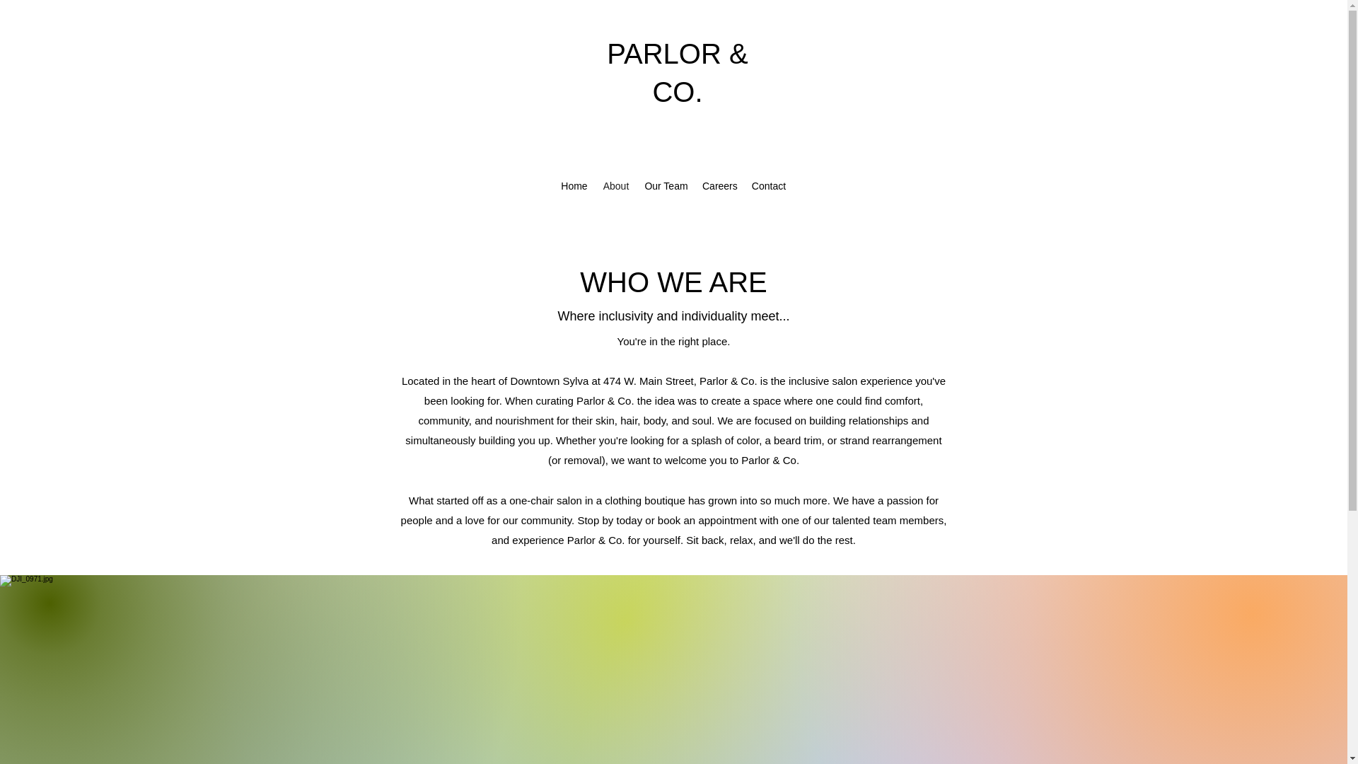 This screenshot has height=764, width=1358. What do you see at coordinates (574, 185) in the screenshot?
I see `Home` at bounding box center [574, 185].